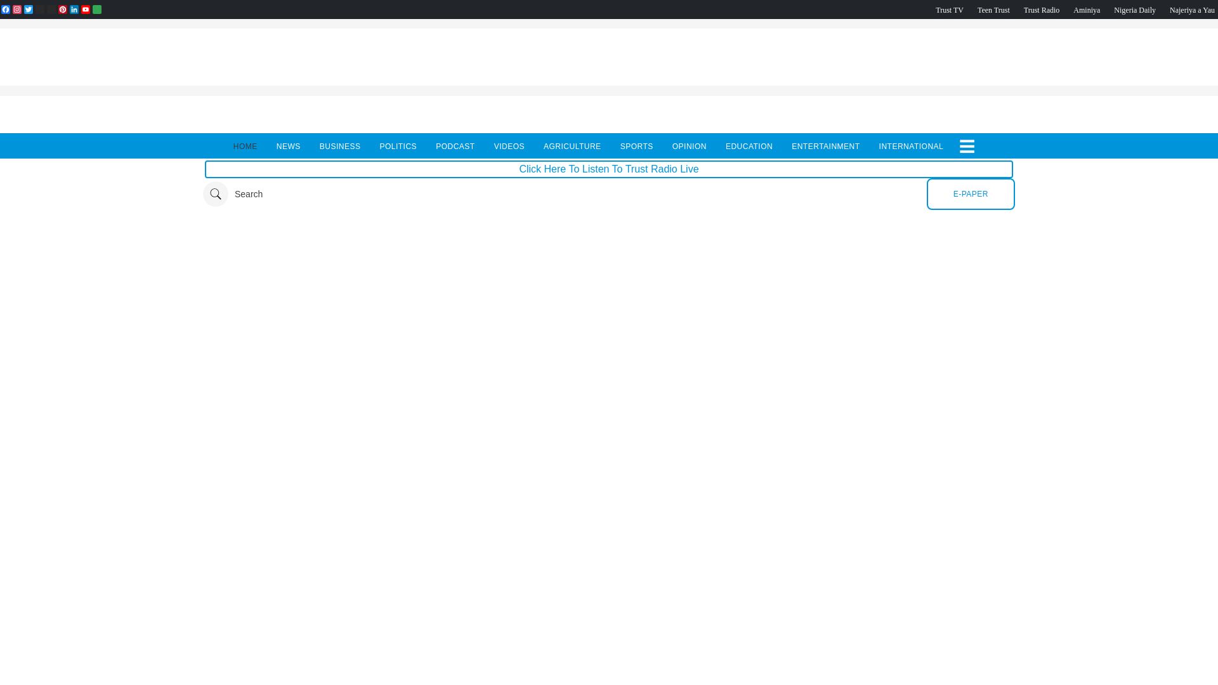 This screenshot has height=685, width=1218. I want to click on Dailytrust, so click(609, 194).